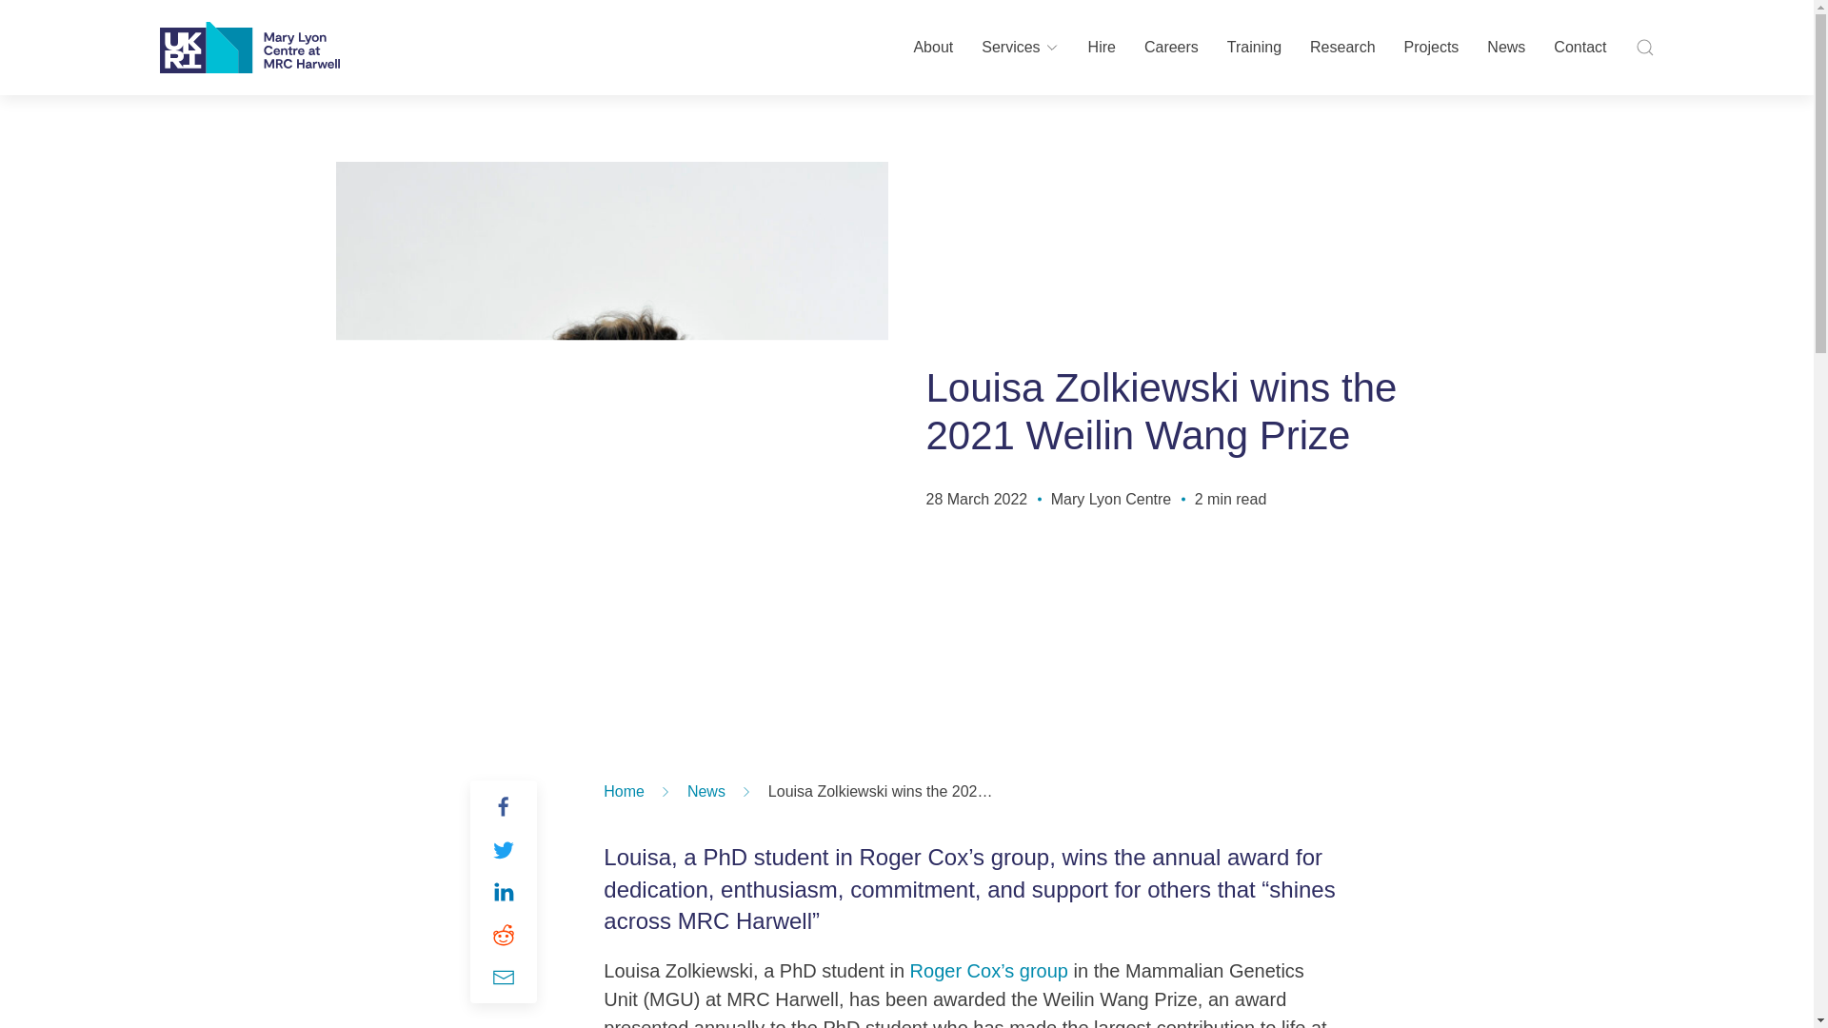 Image resolution: width=1828 pixels, height=1028 pixels. What do you see at coordinates (624, 791) in the screenshot?
I see `Home` at bounding box center [624, 791].